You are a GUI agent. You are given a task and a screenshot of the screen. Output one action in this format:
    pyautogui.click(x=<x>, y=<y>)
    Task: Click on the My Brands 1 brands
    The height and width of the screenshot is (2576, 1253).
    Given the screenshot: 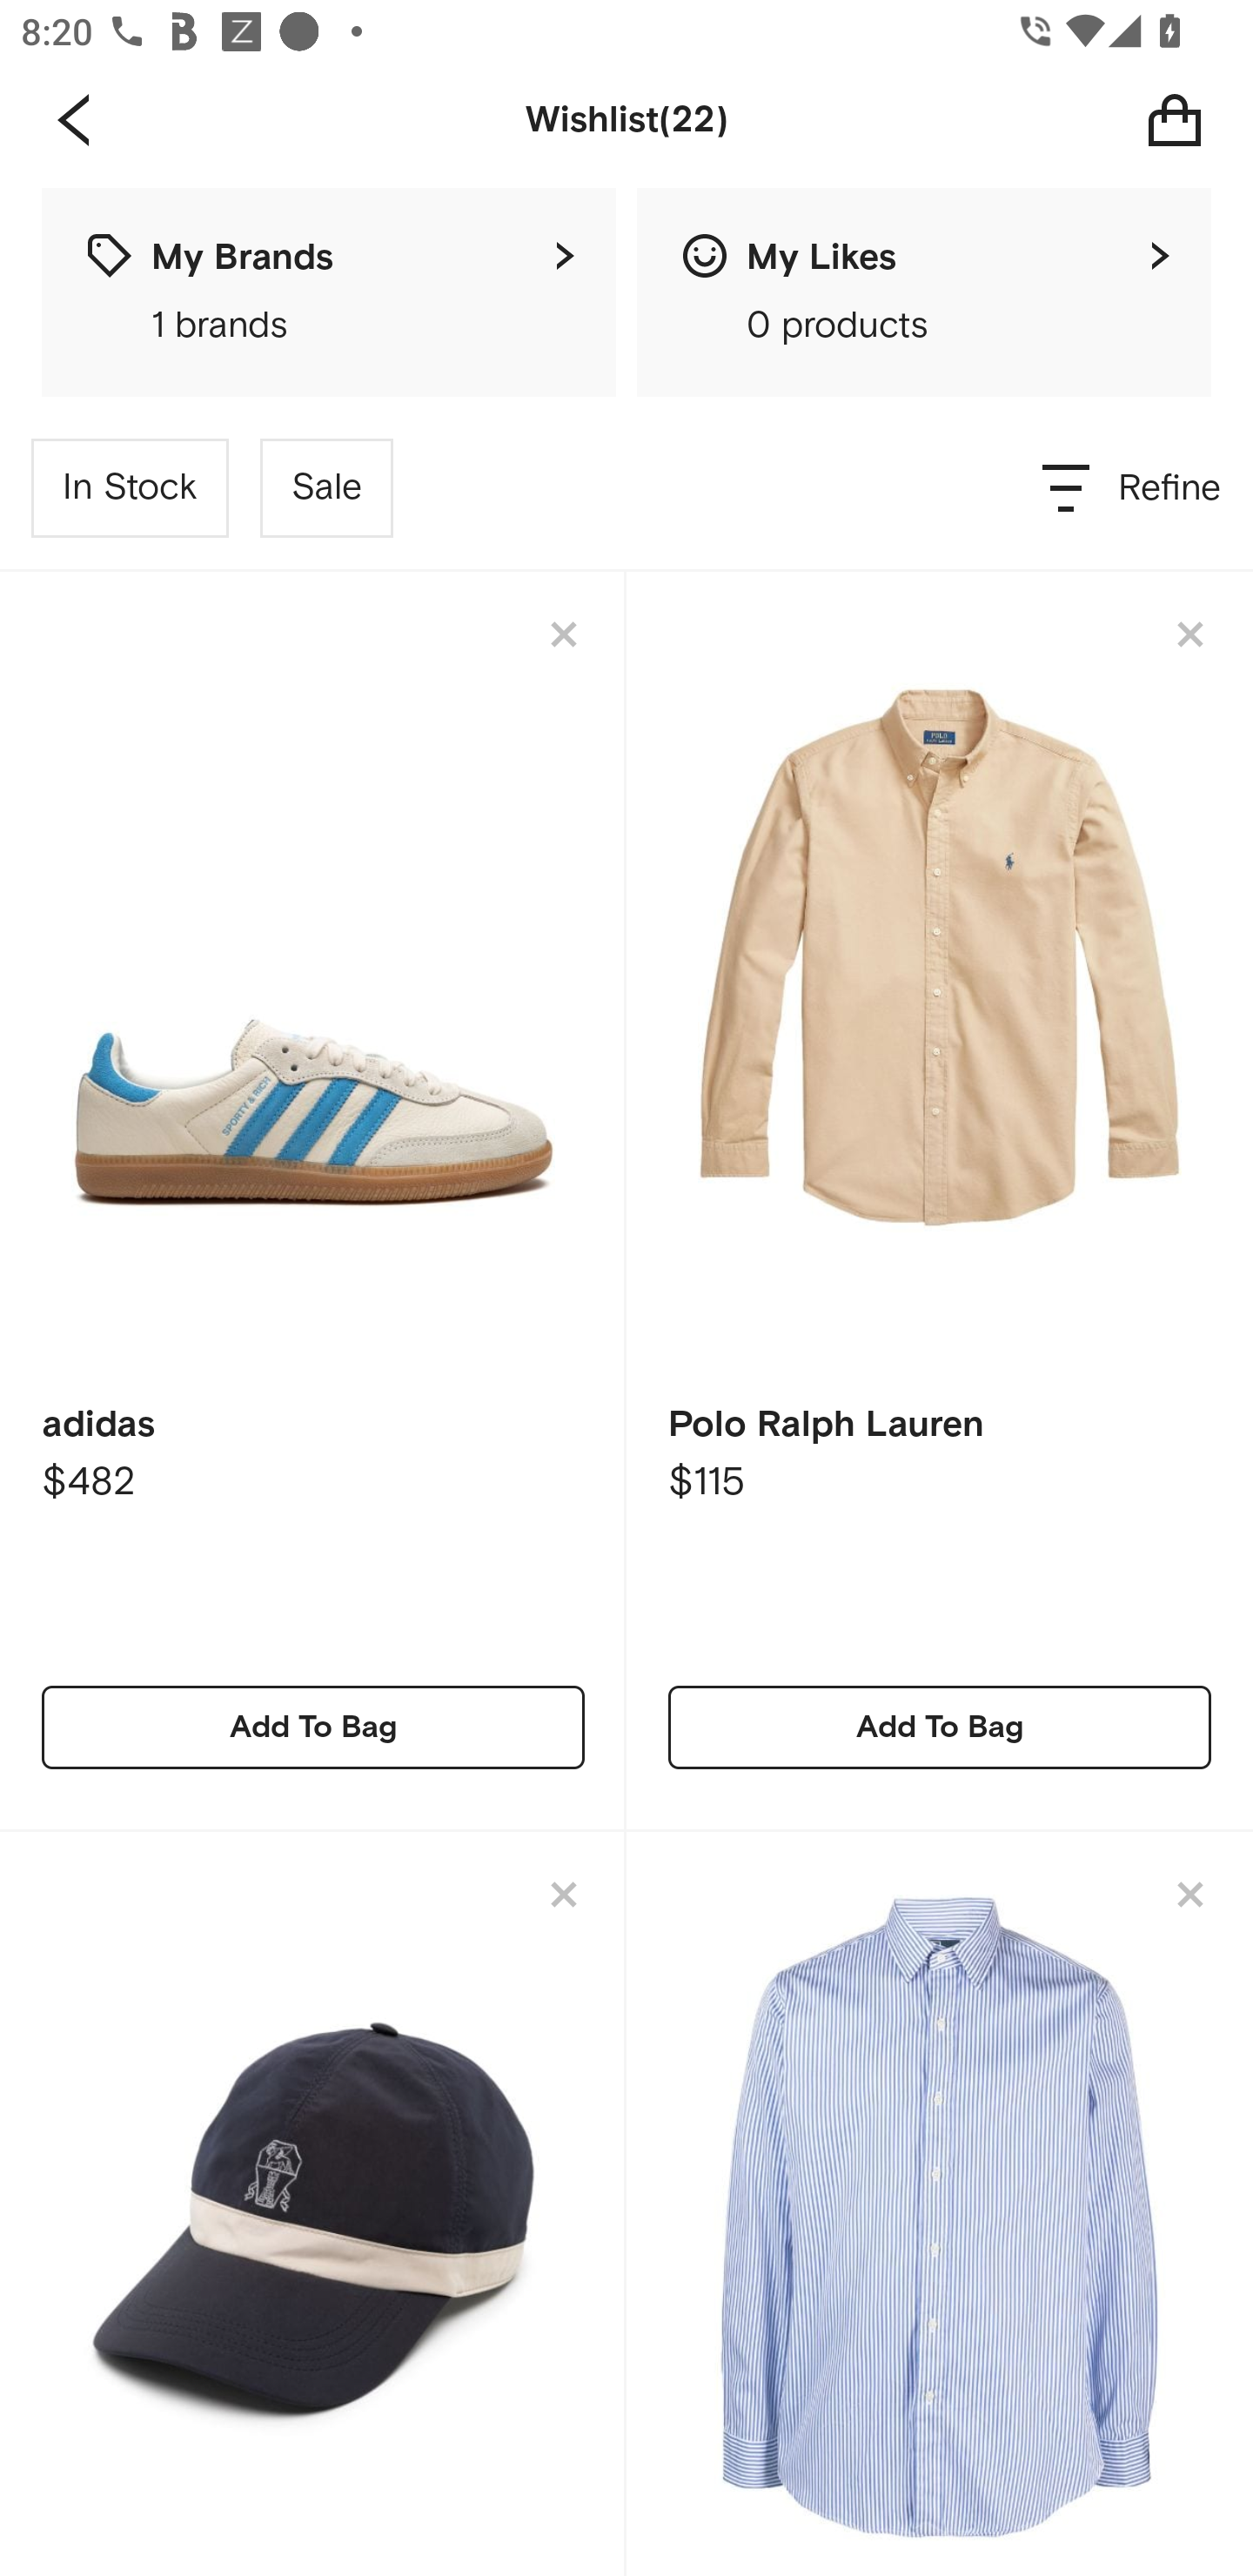 What is the action you would take?
    pyautogui.click(x=329, y=292)
    